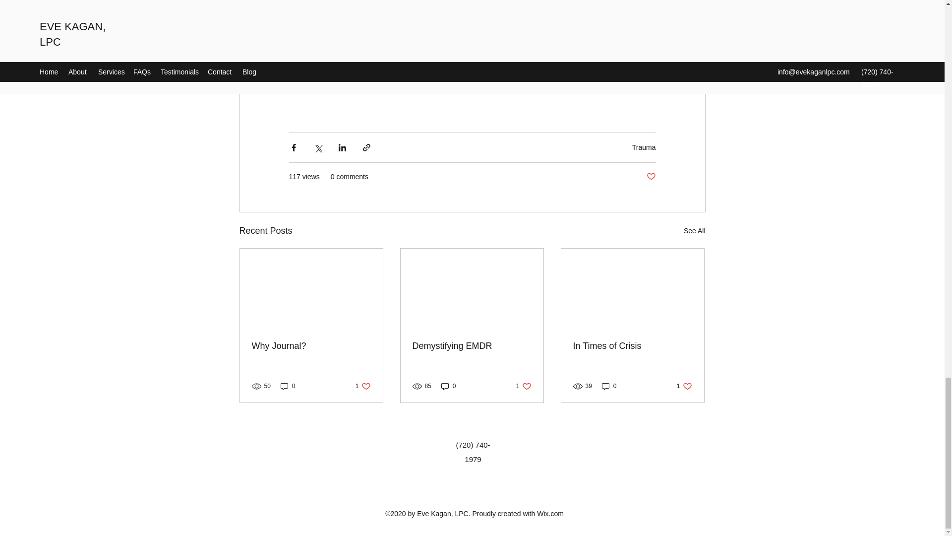 The image size is (952, 536). Describe the element at coordinates (609, 386) in the screenshot. I see `0` at that location.